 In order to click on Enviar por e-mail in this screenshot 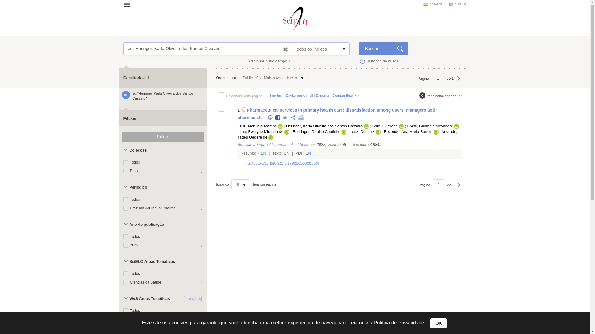, I will do `click(299, 95)`.